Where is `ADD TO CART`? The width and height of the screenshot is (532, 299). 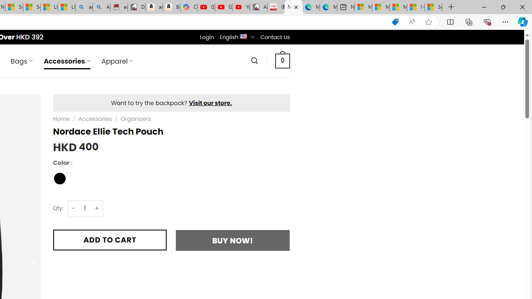 ADD TO CART is located at coordinates (110, 240).